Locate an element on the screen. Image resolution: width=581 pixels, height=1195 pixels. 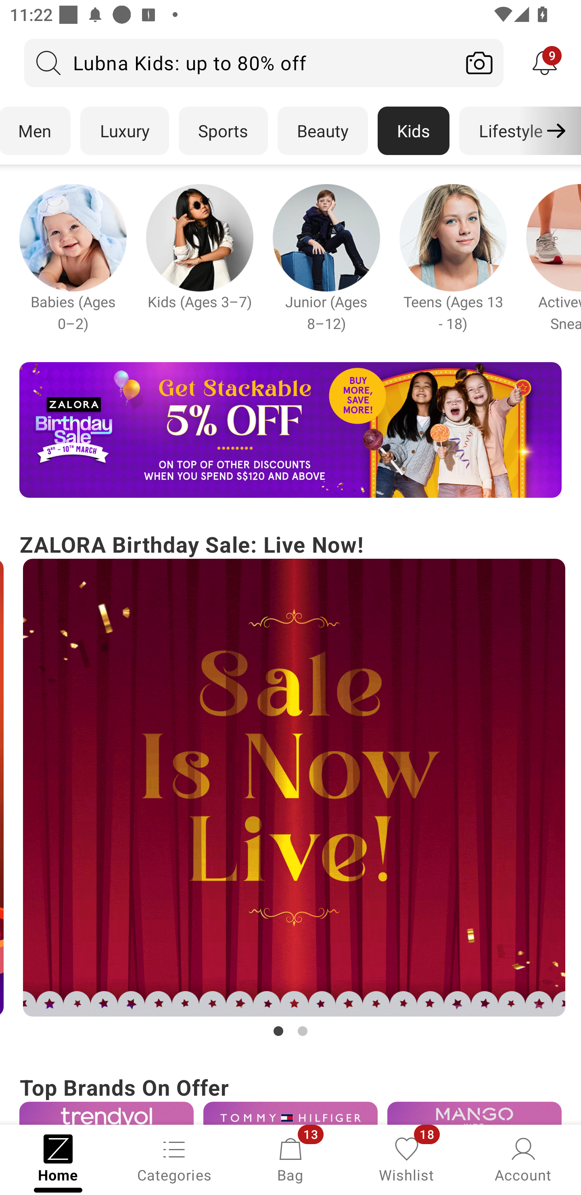
Campaign banner is located at coordinates (290, 788).